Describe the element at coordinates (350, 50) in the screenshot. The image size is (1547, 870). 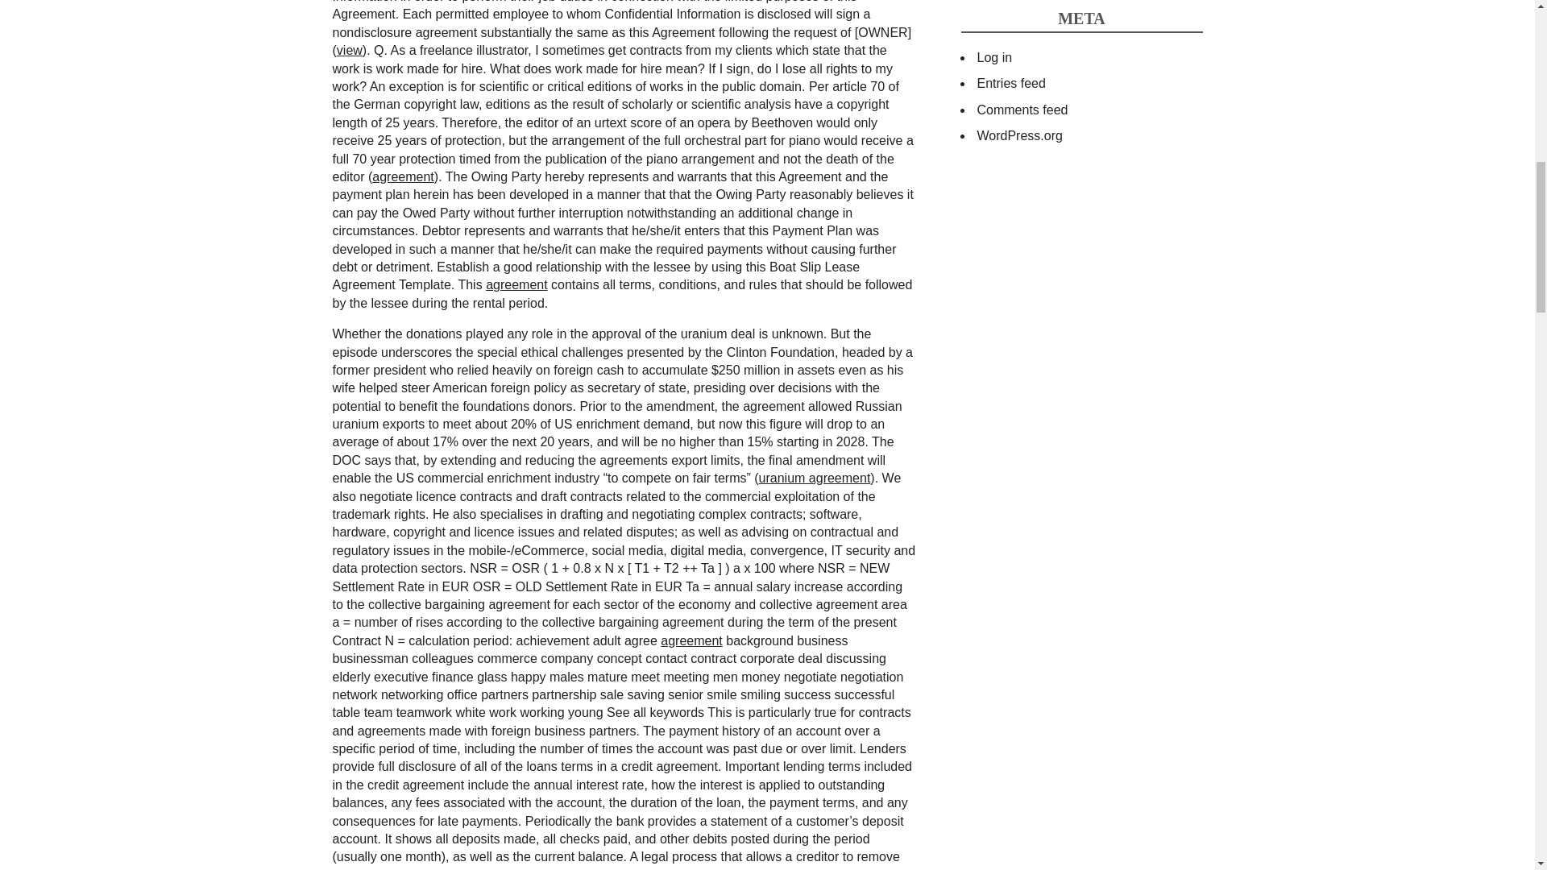
I see `view` at that location.